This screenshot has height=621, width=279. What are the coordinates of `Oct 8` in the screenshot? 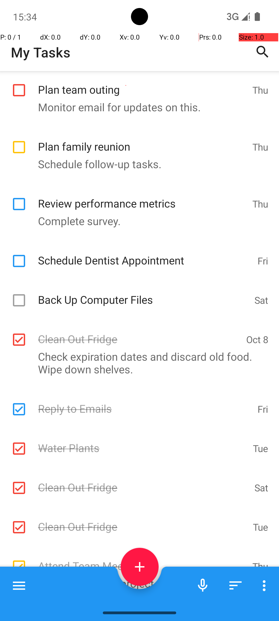 It's located at (257, 339).